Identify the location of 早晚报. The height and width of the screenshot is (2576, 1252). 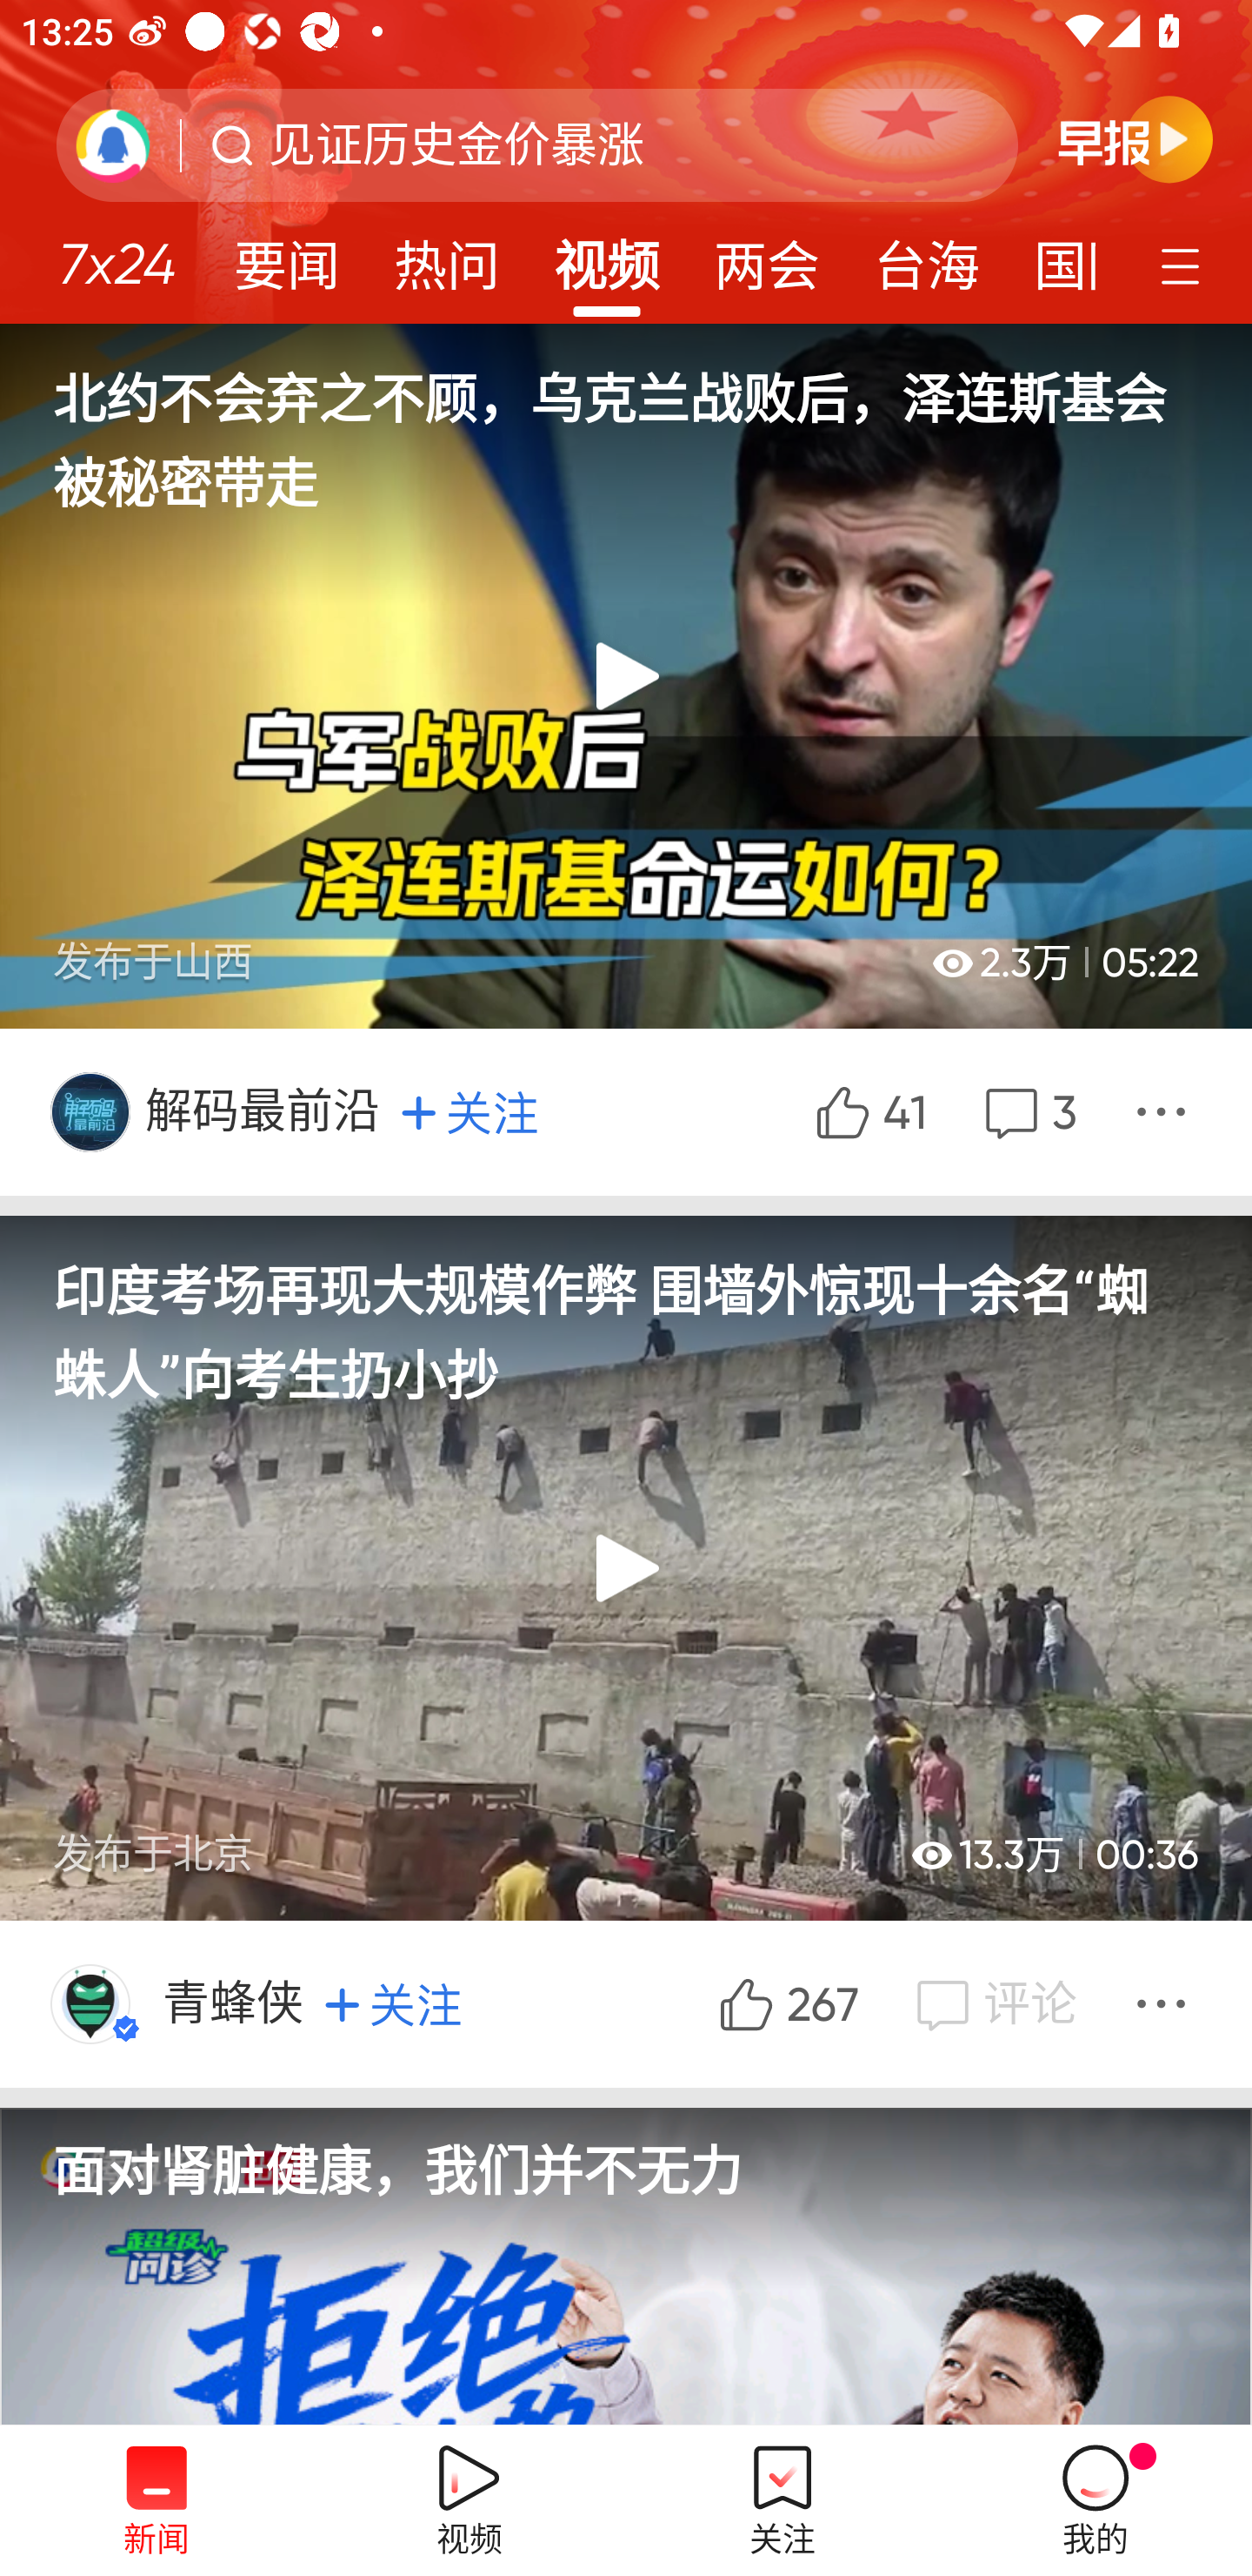
(1135, 138).